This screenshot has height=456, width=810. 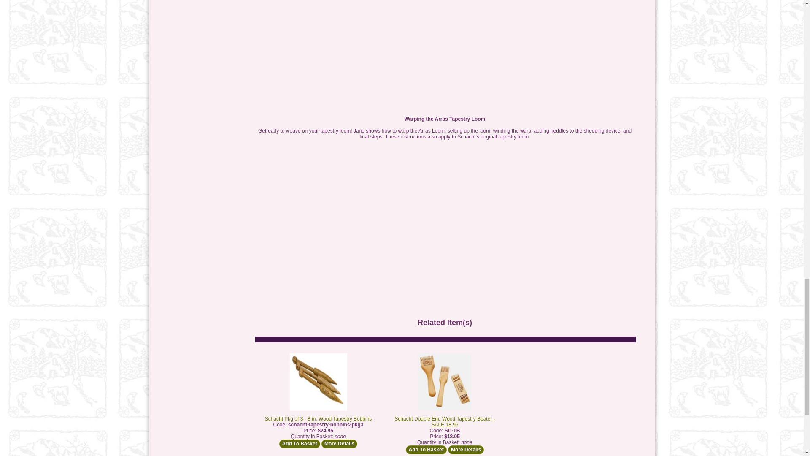 I want to click on Add To Basket, so click(x=426, y=450).